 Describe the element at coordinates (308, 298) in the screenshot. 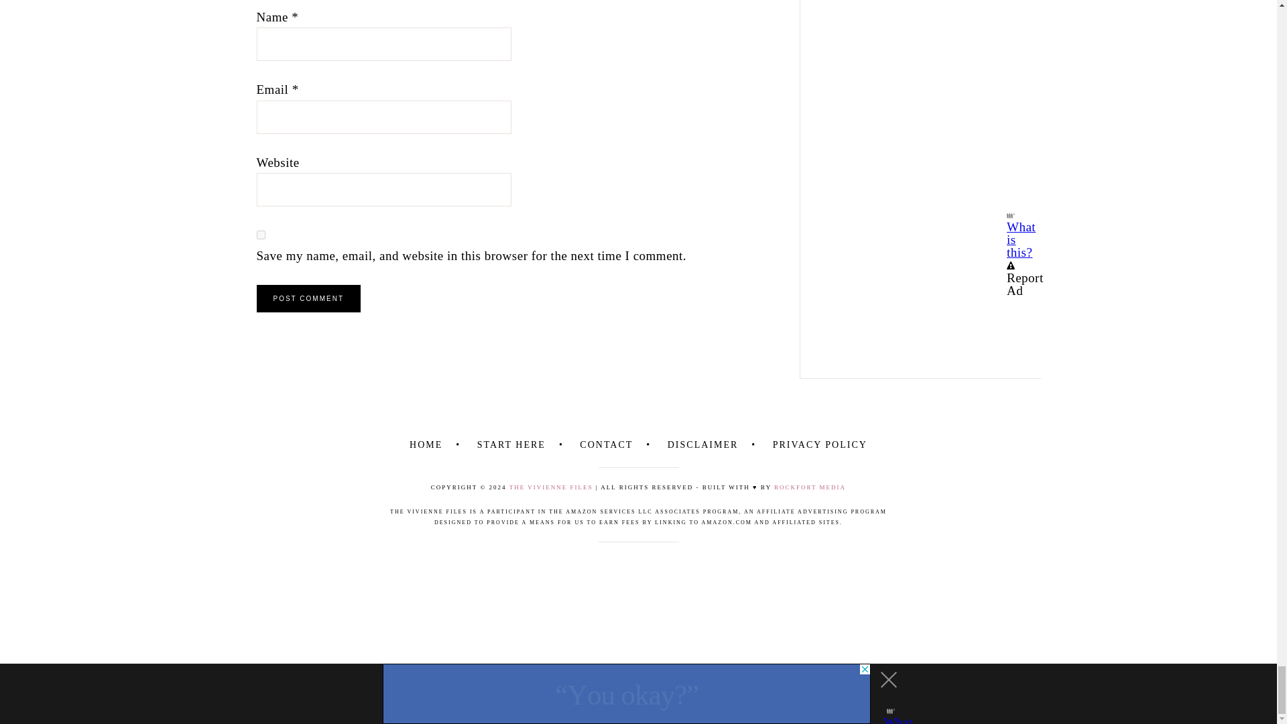

I see `Post Comment` at that location.